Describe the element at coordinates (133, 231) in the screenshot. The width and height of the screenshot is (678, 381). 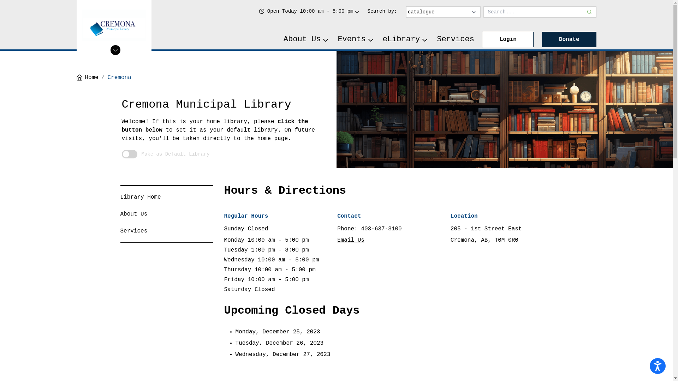
I see `Services` at that location.